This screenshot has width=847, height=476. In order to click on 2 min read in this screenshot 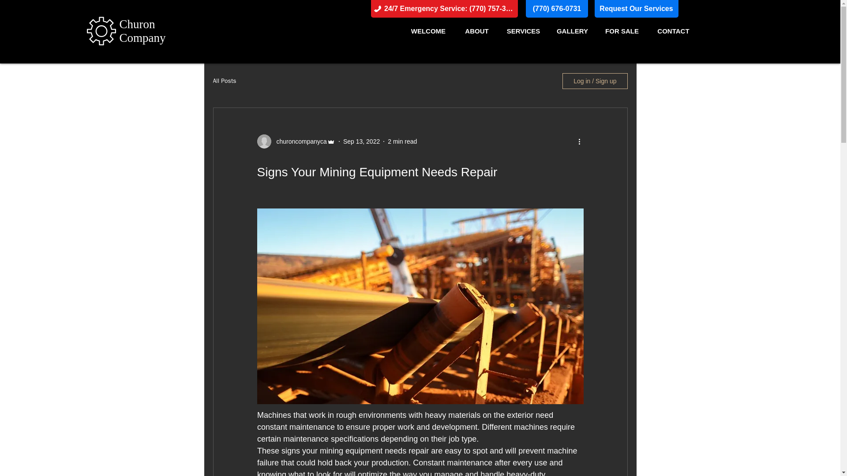, I will do `click(402, 141)`.